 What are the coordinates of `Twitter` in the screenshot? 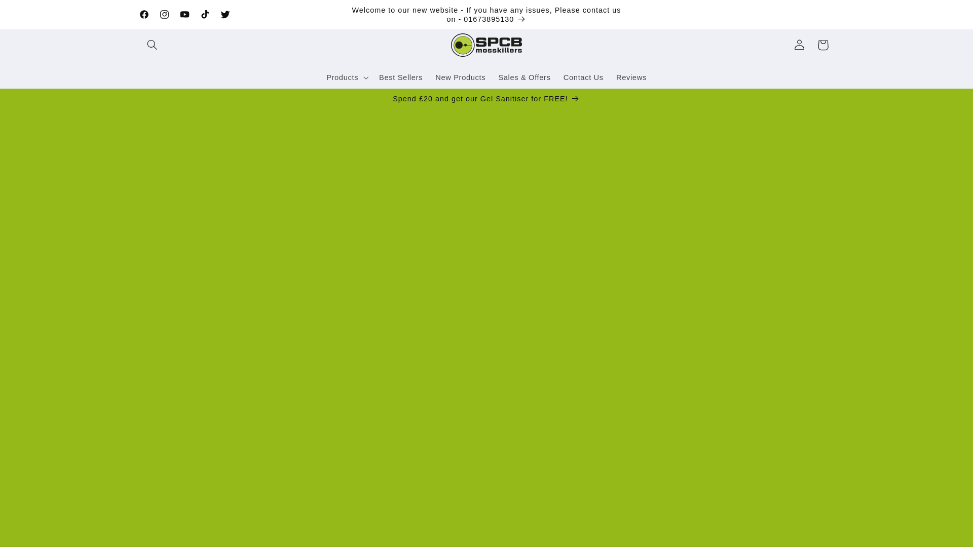 It's located at (225, 14).